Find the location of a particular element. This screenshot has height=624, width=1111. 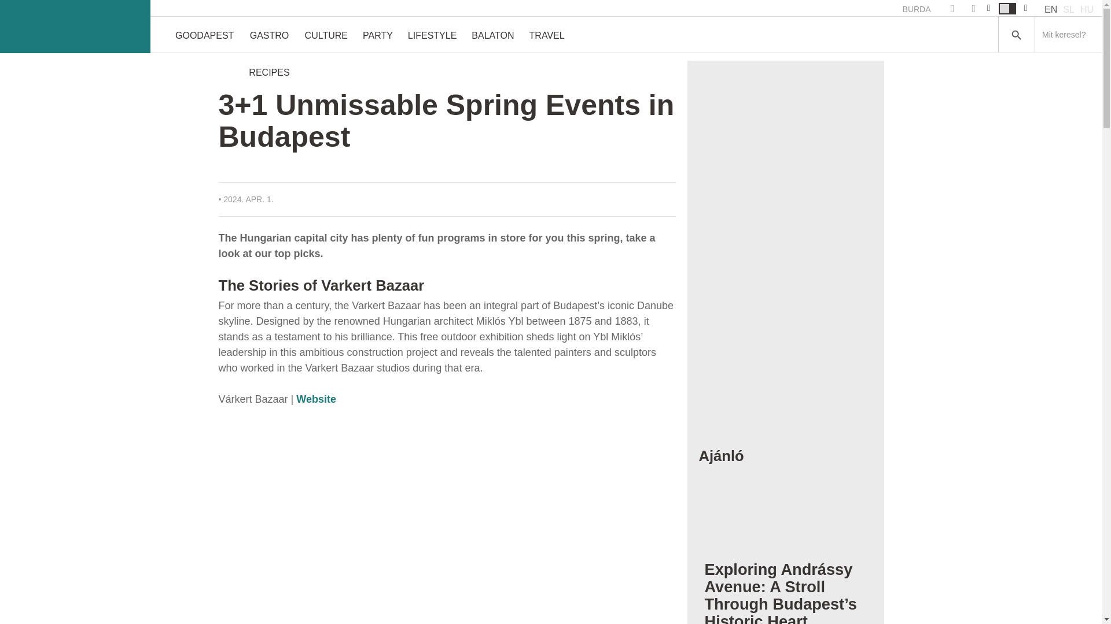

BURDA is located at coordinates (917, 9).